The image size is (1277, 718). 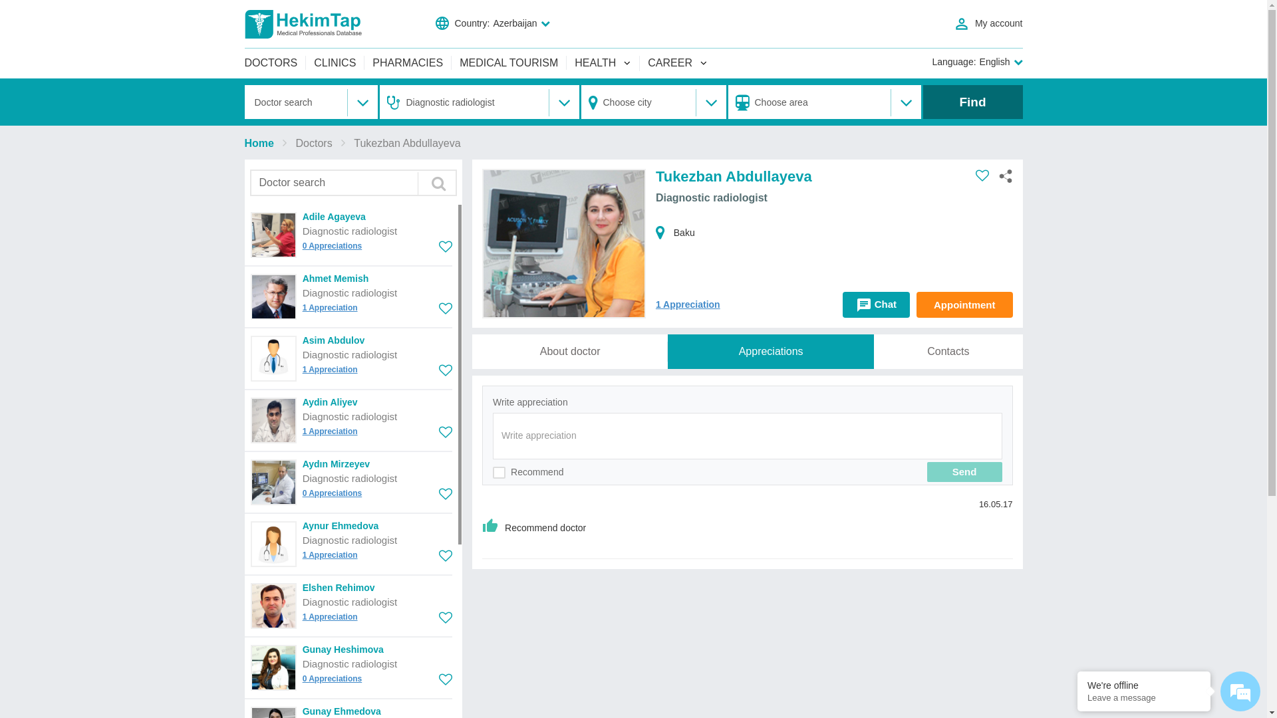 I want to click on 1 Appreciation, so click(x=330, y=308).